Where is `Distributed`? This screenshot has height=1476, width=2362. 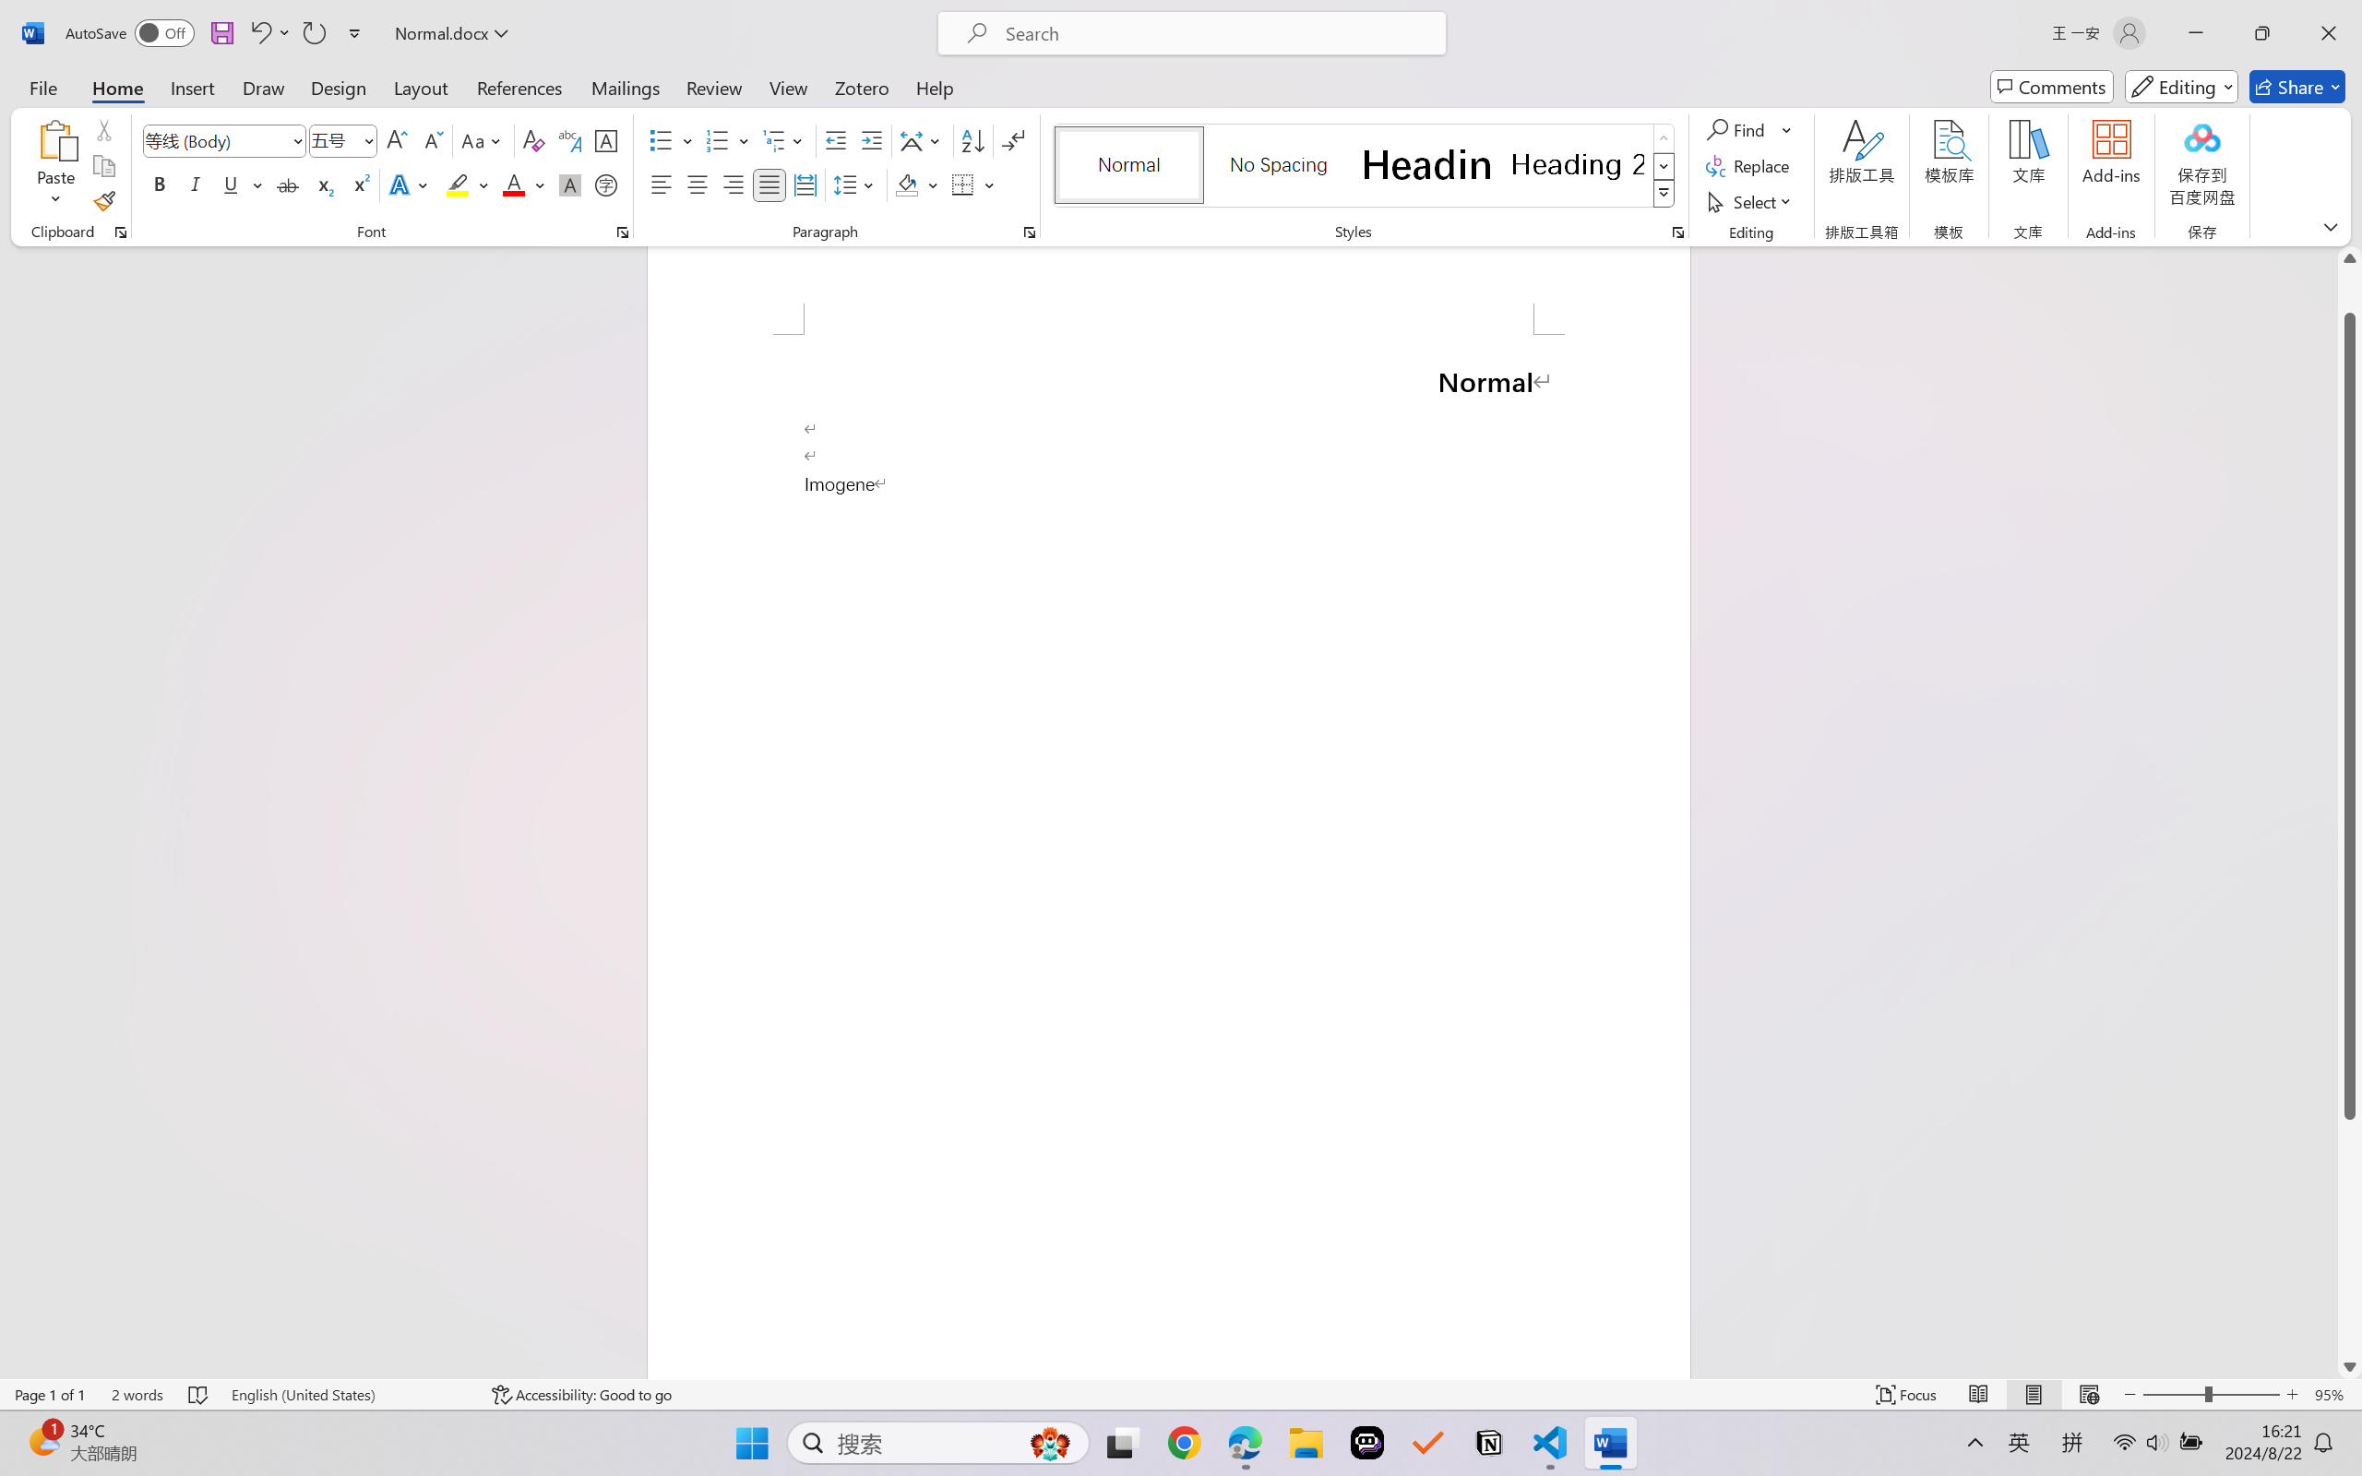
Distributed is located at coordinates (805, 184).